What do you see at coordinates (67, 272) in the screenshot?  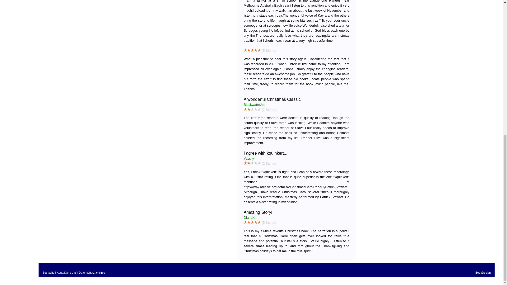 I see `Kontaktiere uns` at bounding box center [67, 272].